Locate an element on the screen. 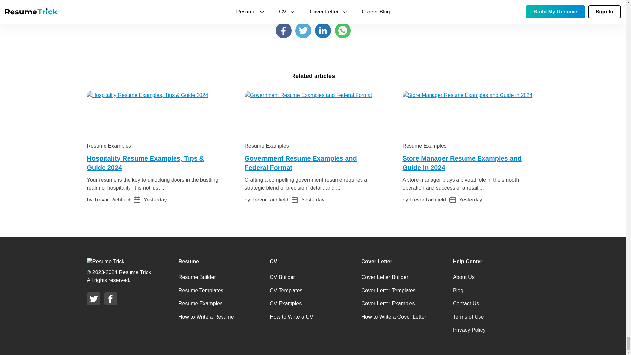 The image size is (631, 355). Resume Trick is located at coordinates (105, 261).